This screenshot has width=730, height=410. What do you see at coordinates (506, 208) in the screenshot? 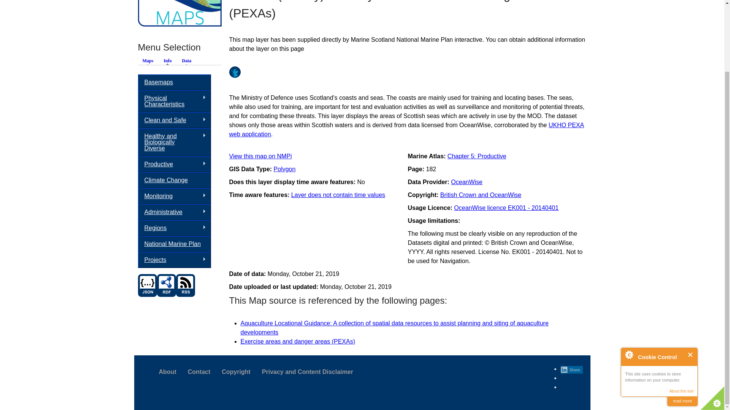
I see `OceanWise licence EK001 - 20140401` at bounding box center [506, 208].